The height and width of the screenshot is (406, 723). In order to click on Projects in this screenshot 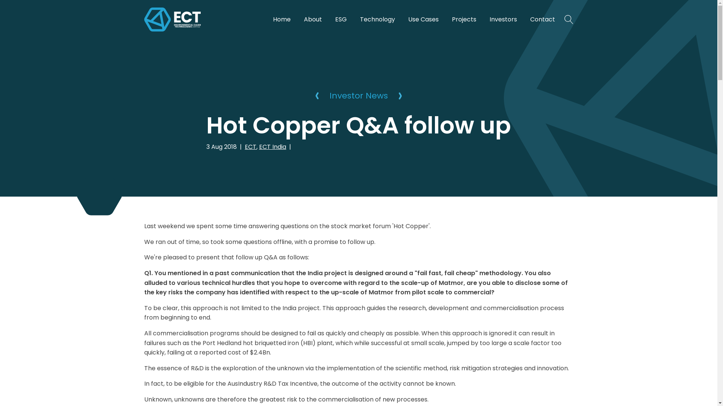, I will do `click(464, 20)`.